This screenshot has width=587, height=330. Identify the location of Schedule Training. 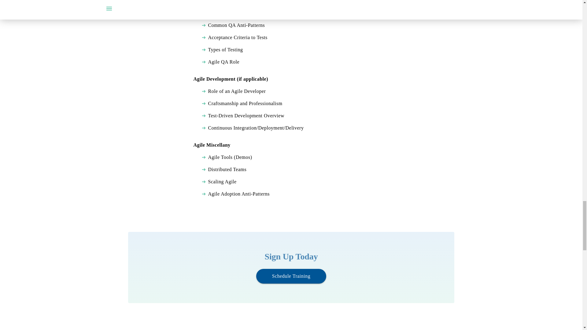
(291, 276).